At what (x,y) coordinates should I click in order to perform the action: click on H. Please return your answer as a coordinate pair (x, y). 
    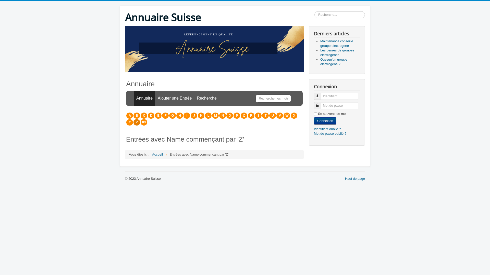
    Looking at the image, I should click on (180, 116).